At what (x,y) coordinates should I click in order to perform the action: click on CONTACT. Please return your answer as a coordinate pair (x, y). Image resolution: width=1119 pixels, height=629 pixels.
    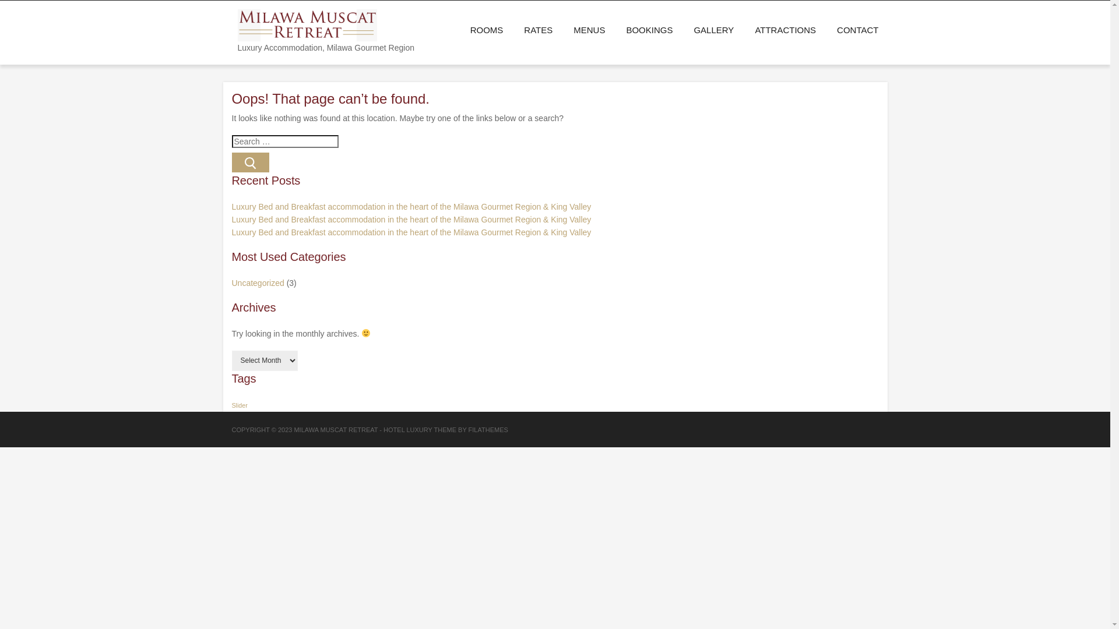
    Looking at the image, I should click on (852, 30).